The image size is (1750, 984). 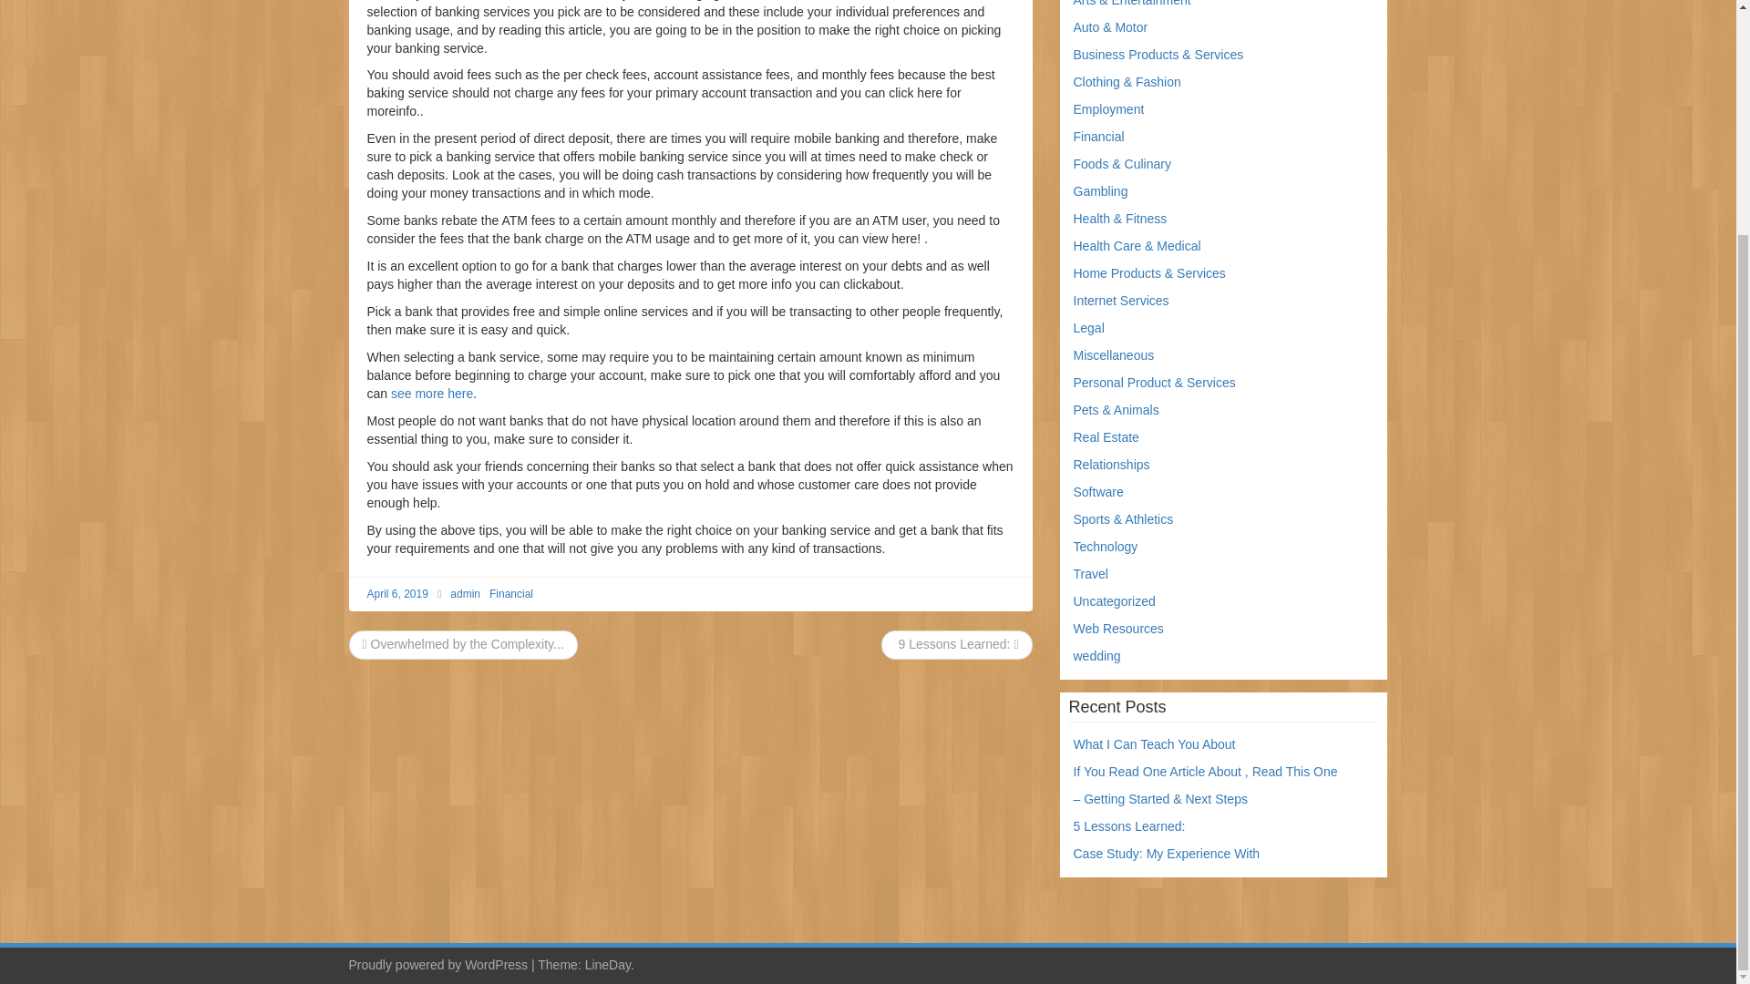 I want to click on Web Resources, so click(x=1118, y=628).